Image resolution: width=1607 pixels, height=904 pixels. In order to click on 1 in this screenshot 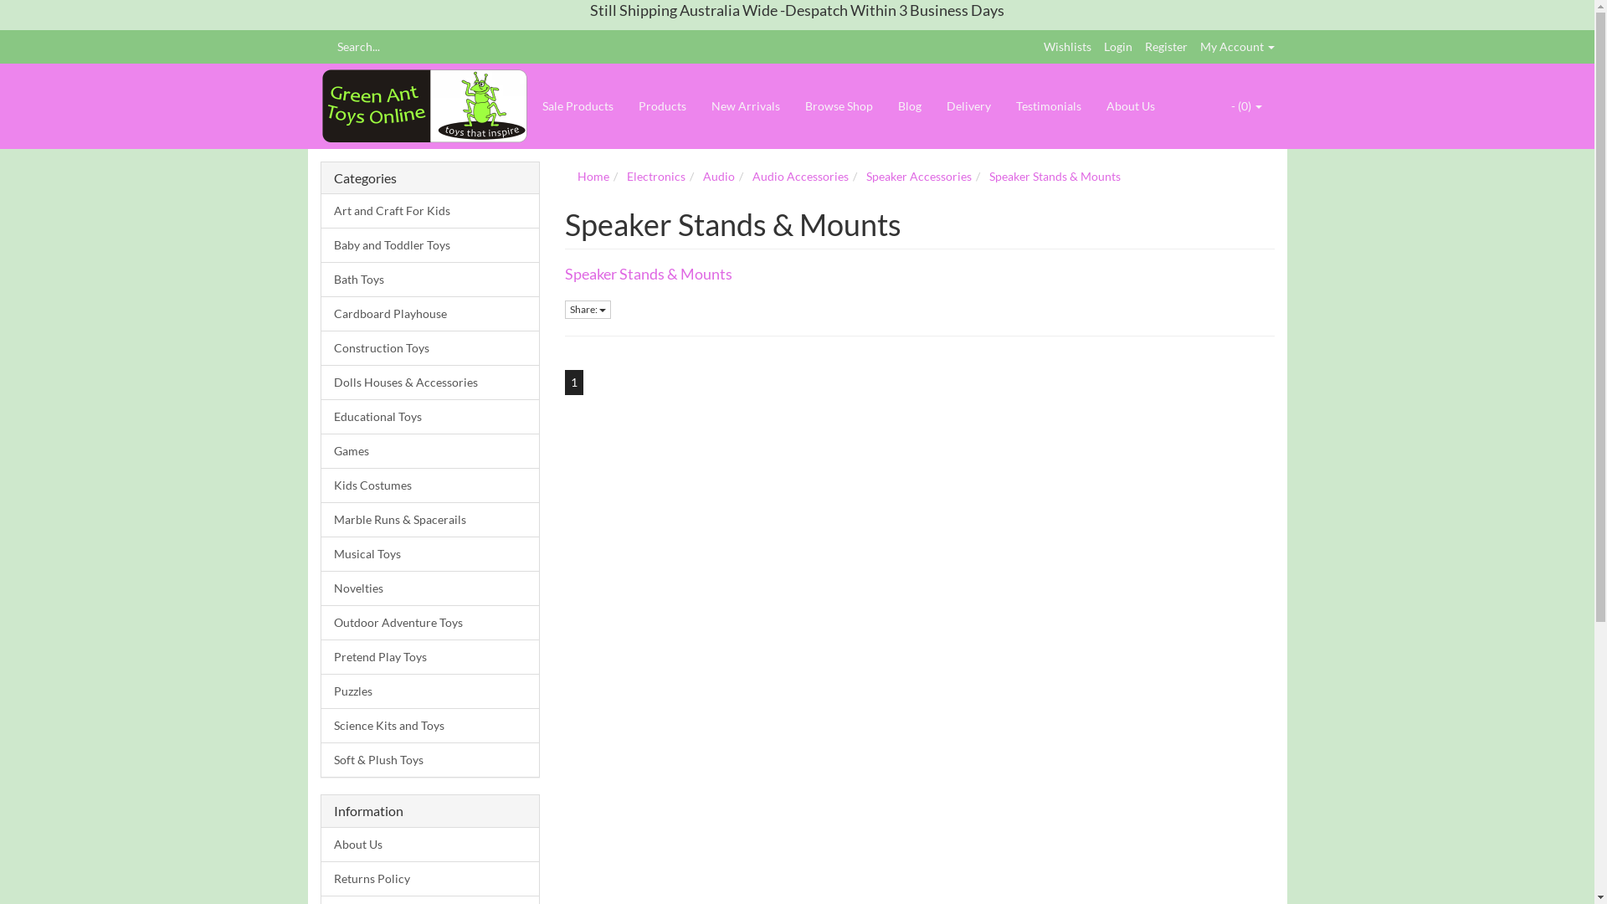, I will do `click(574, 383)`.